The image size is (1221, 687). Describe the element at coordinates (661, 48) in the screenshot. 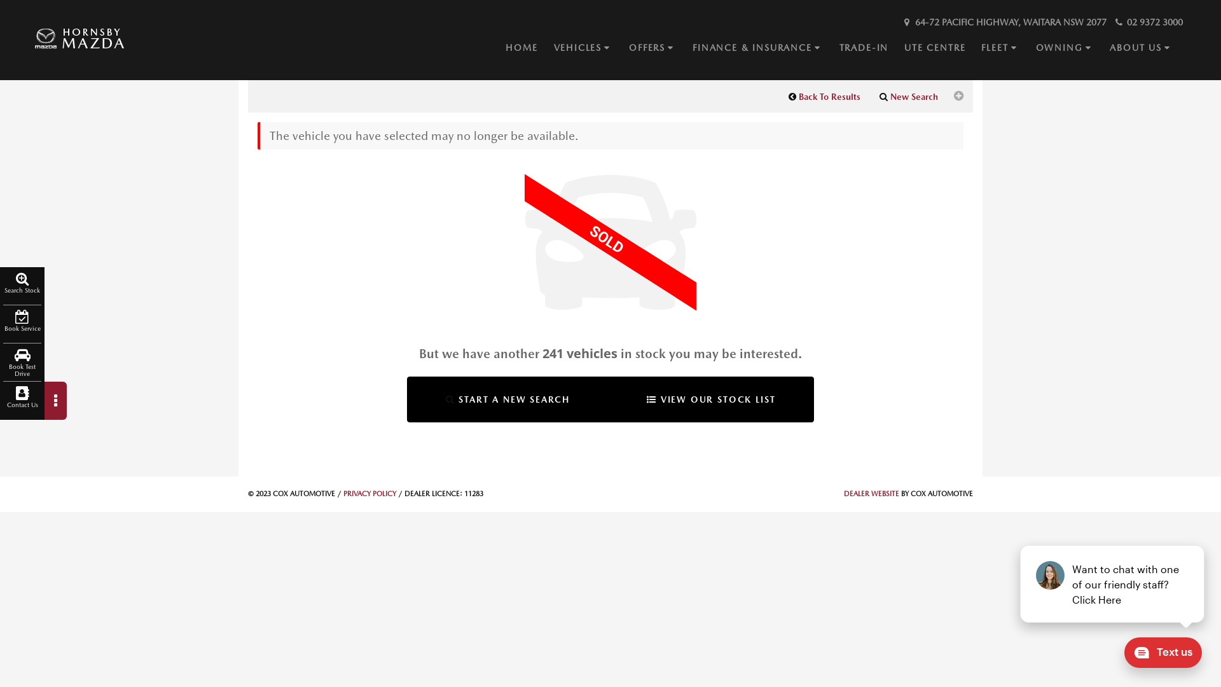

I see `OFFERS` at that location.